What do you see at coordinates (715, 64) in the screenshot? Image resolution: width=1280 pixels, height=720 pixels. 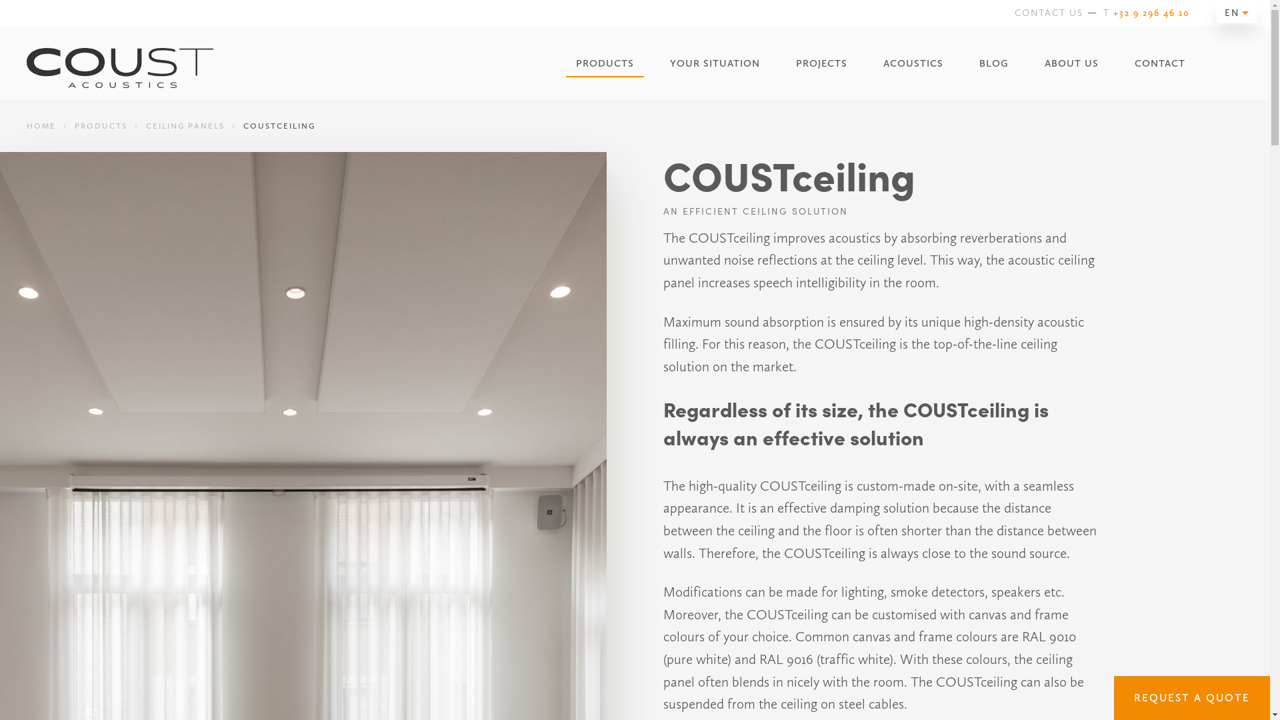 I see `YOUR SITUATION` at bounding box center [715, 64].